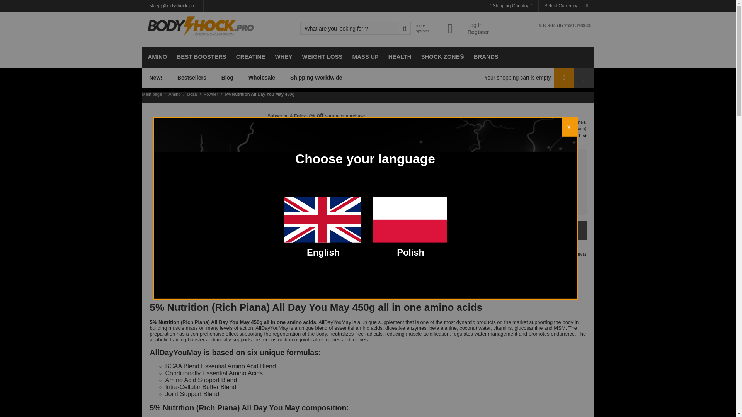  I want to click on New!, so click(156, 77).